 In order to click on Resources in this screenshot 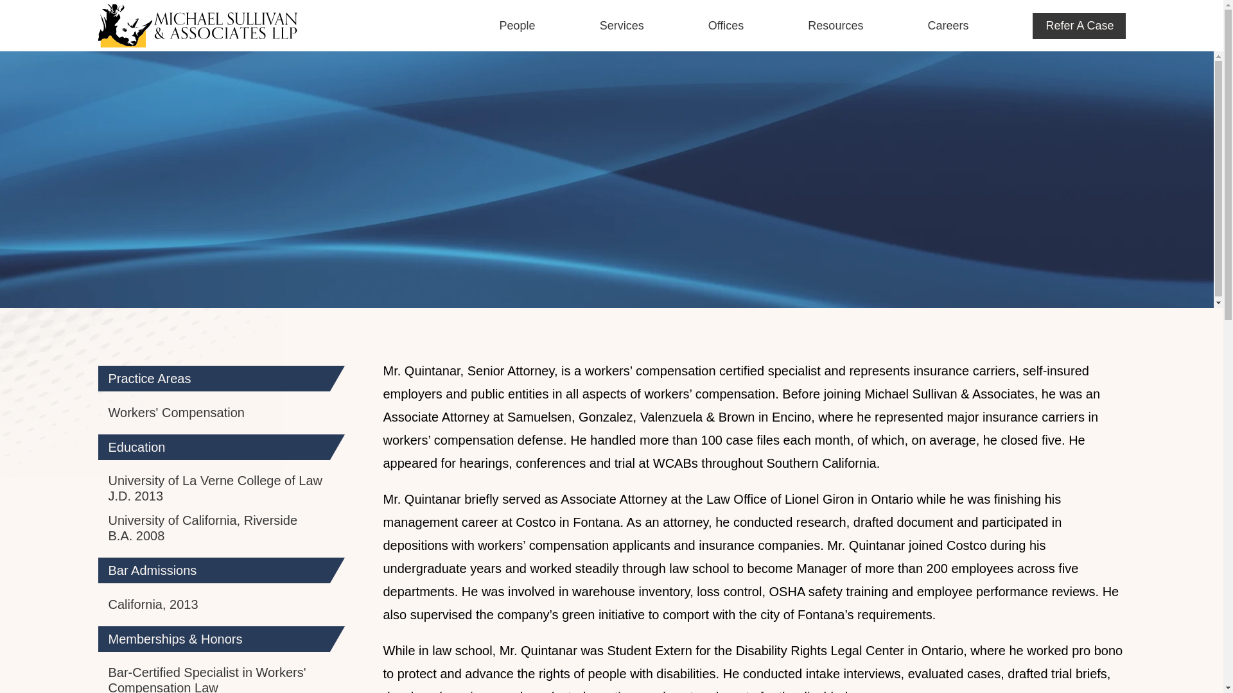, I will do `click(803, 22)`.